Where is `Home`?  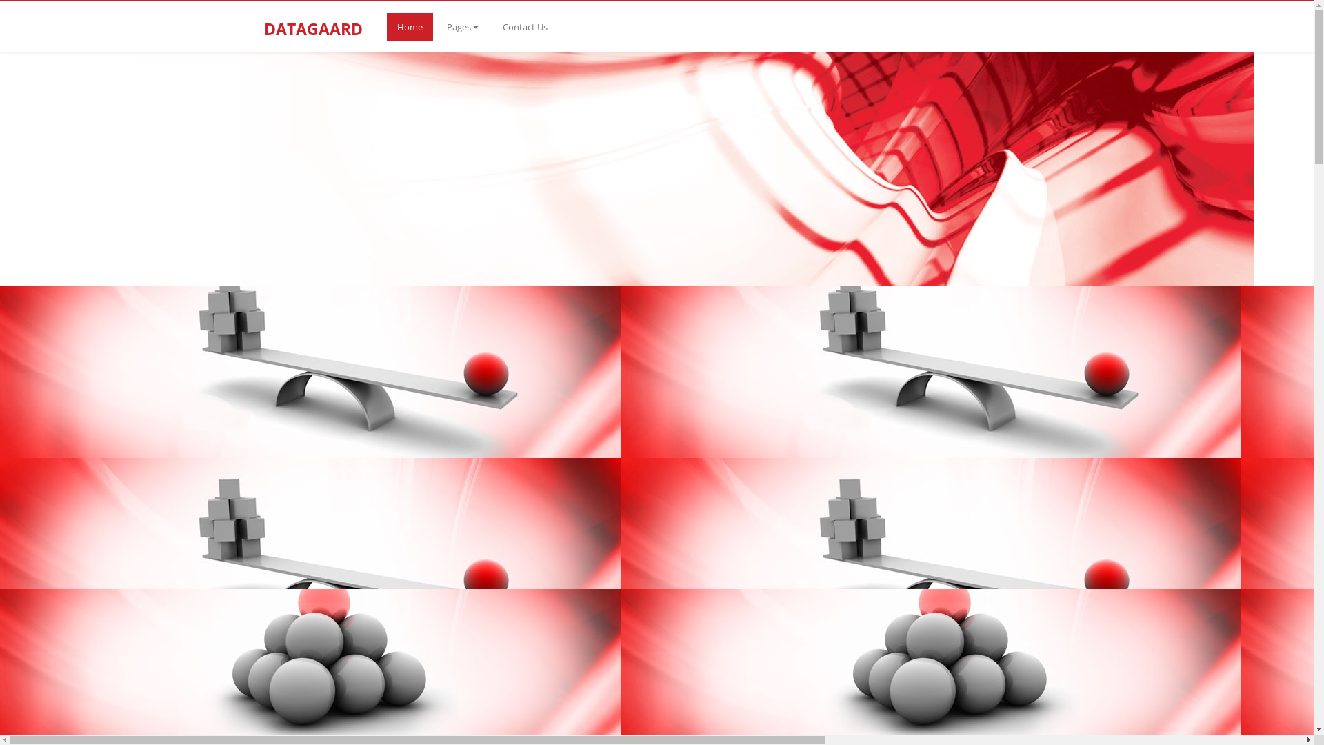
Home is located at coordinates (410, 27).